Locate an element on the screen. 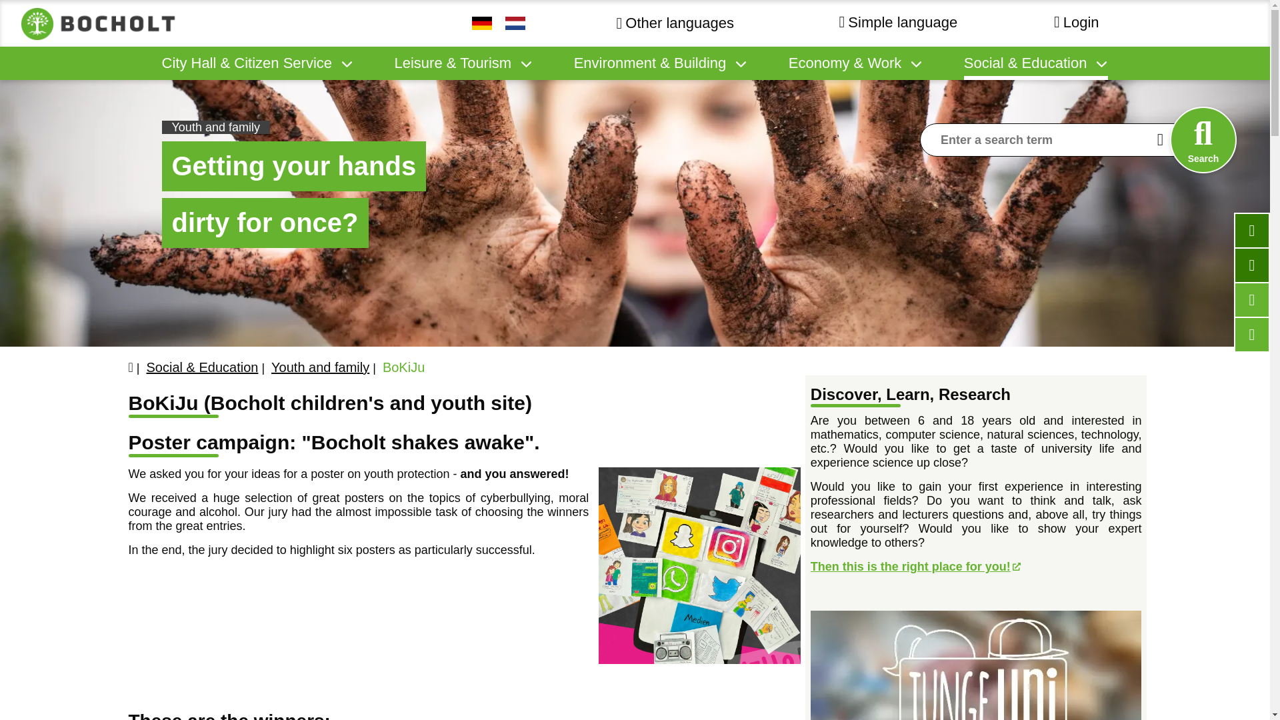  Young Uni is located at coordinates (976, 665).